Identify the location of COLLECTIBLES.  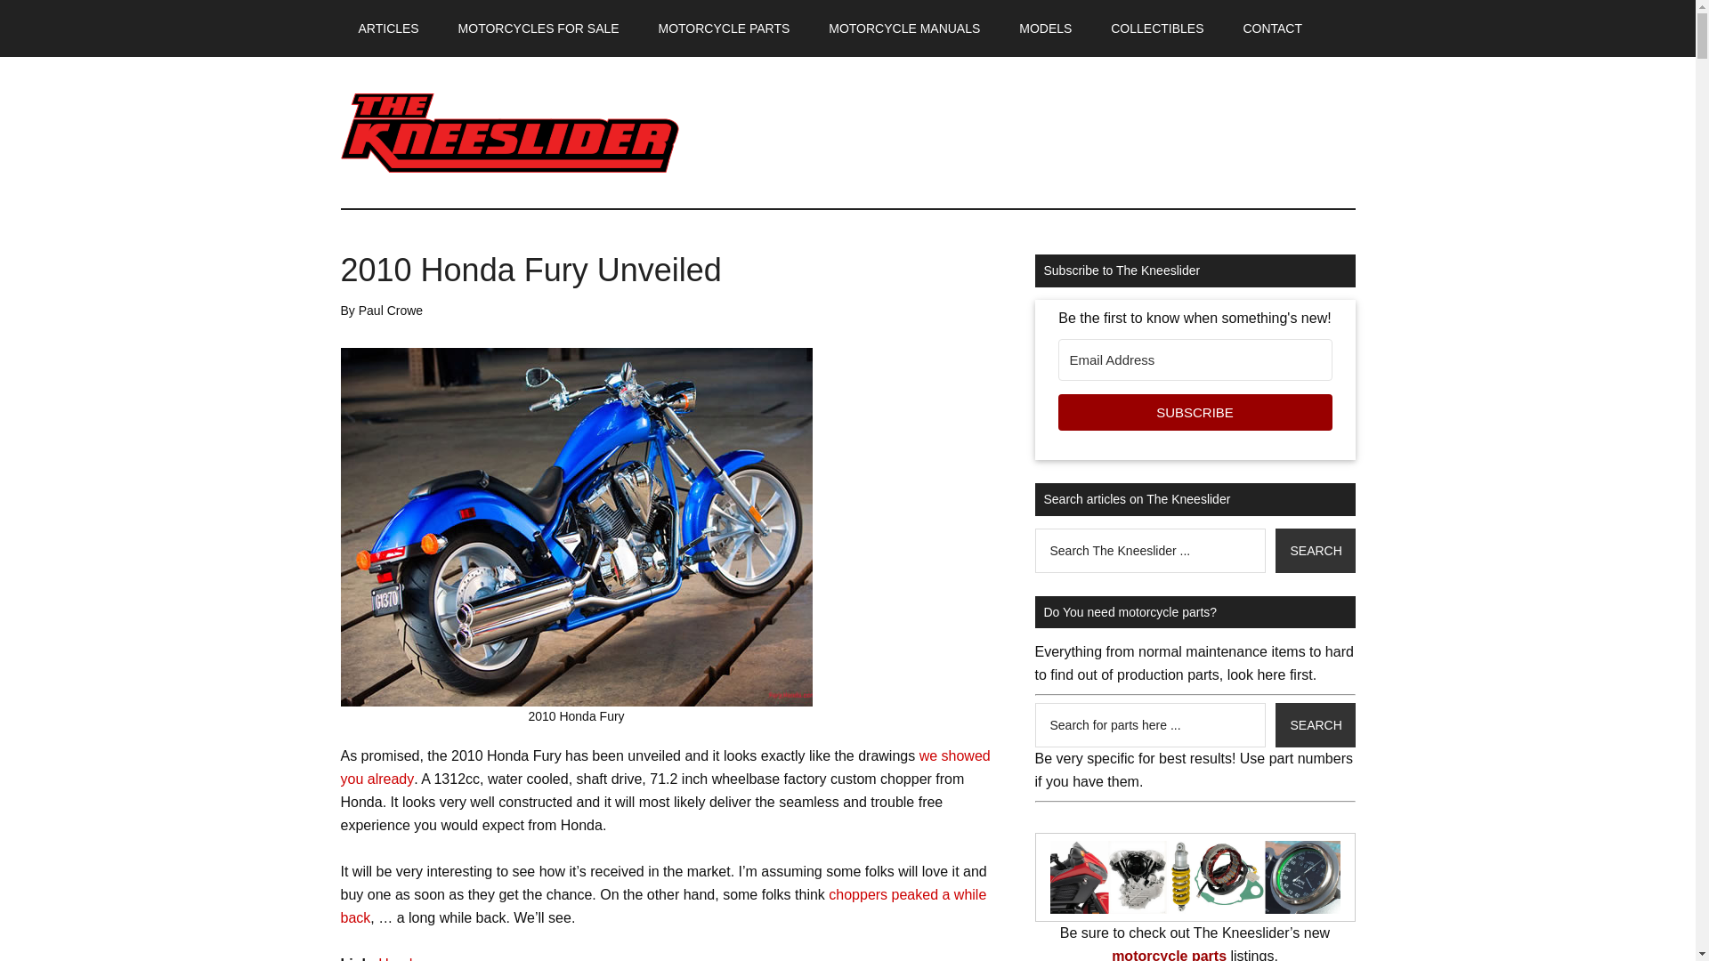
(1157, 28).